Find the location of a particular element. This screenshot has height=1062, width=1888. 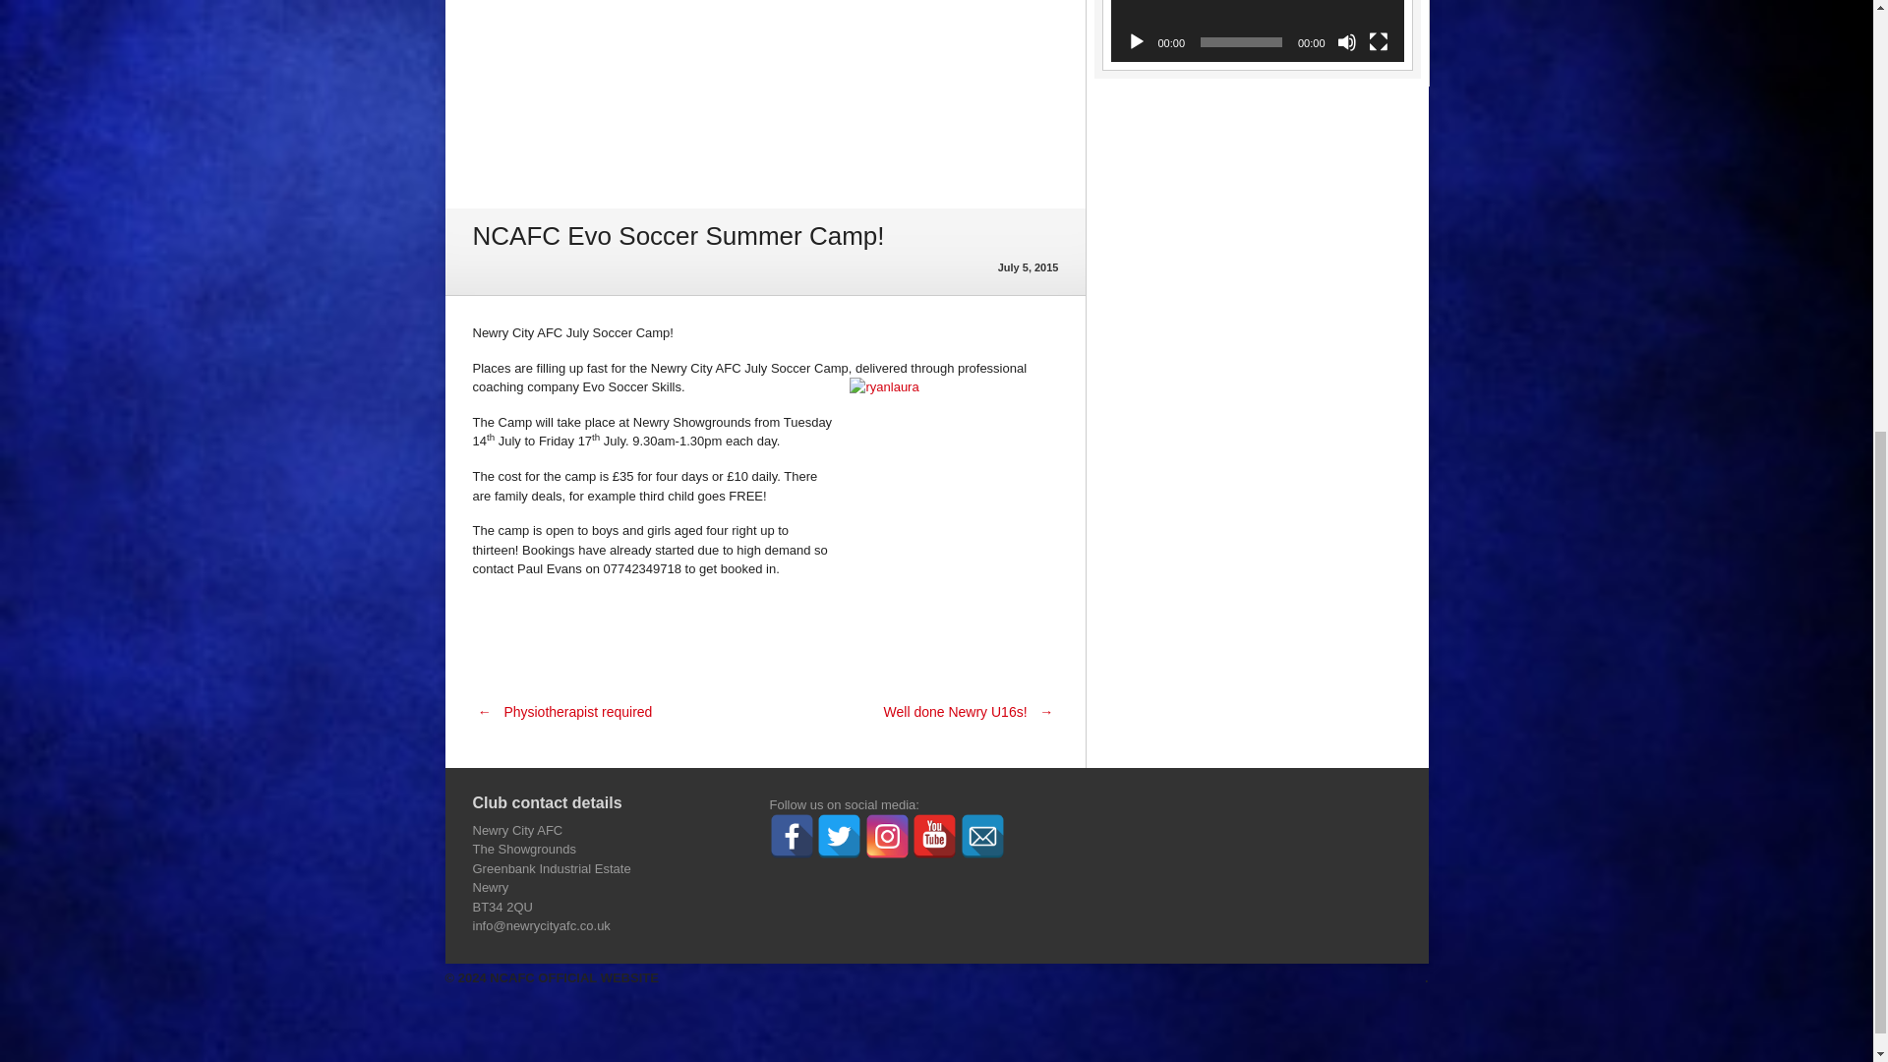

Instagram is located at coordinates (887, 836).